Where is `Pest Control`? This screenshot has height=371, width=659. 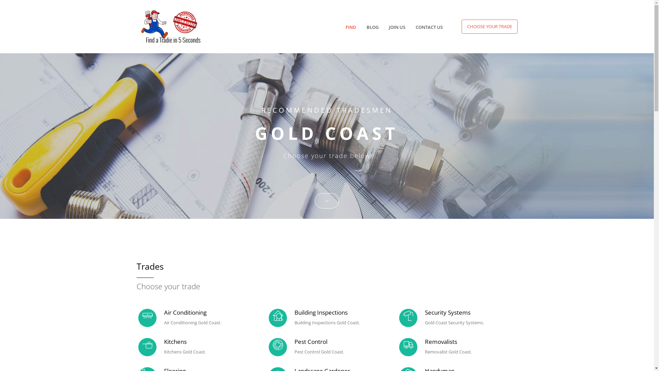 Pest Control is located at coordinates (311, 341).